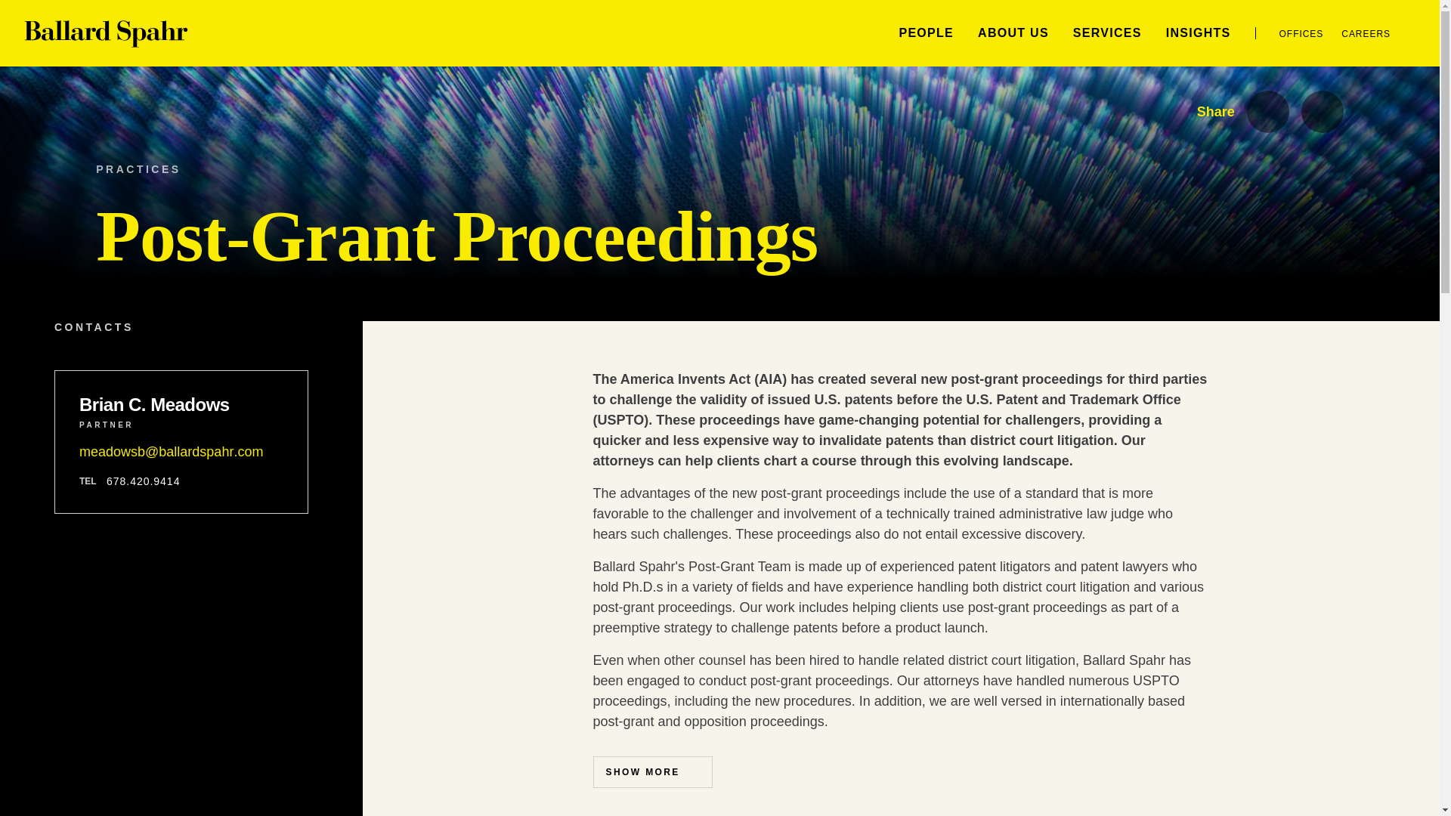 The image size is (1451, 816). Describe the element at coordinates (143, 481) in the screenshot. I see `678.420.9414` at that location.